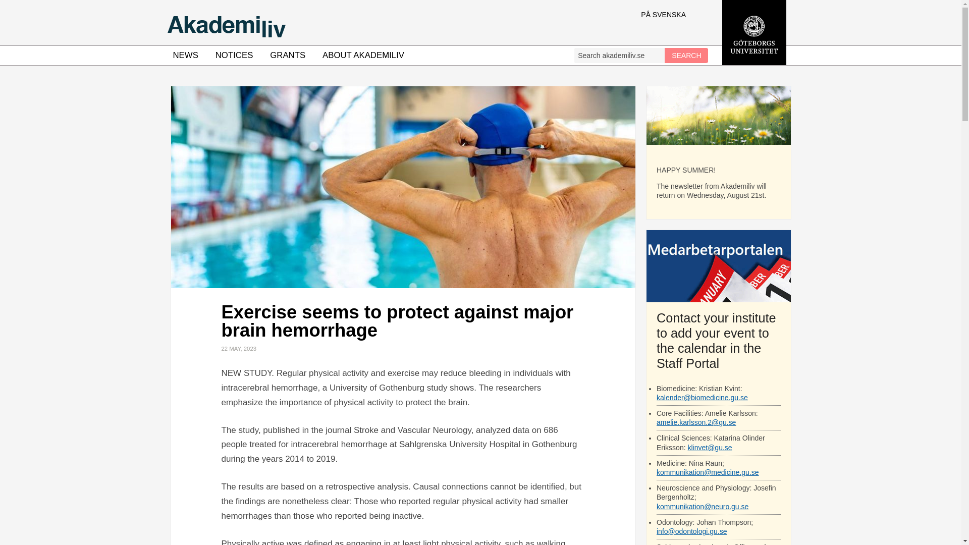 The width and height of the screenshot is (969, 545). What do you see at coordinates (375, 22) in the screenshot?
I see `Akademiliv` at bounding box center [375, 22].